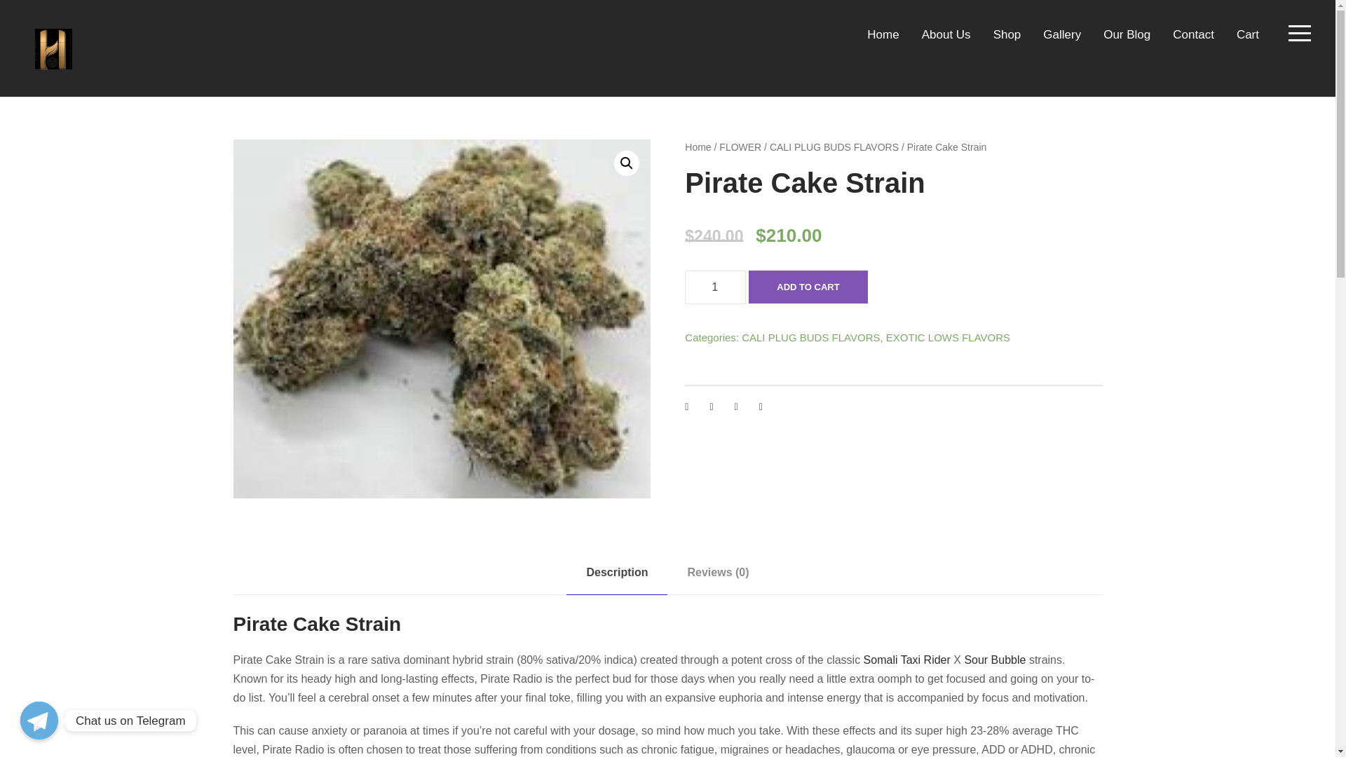  Describe the element at coordinates (834, 147) in the screenshot. I see `CALI PLUG BUDS FLAVORS` at that location.